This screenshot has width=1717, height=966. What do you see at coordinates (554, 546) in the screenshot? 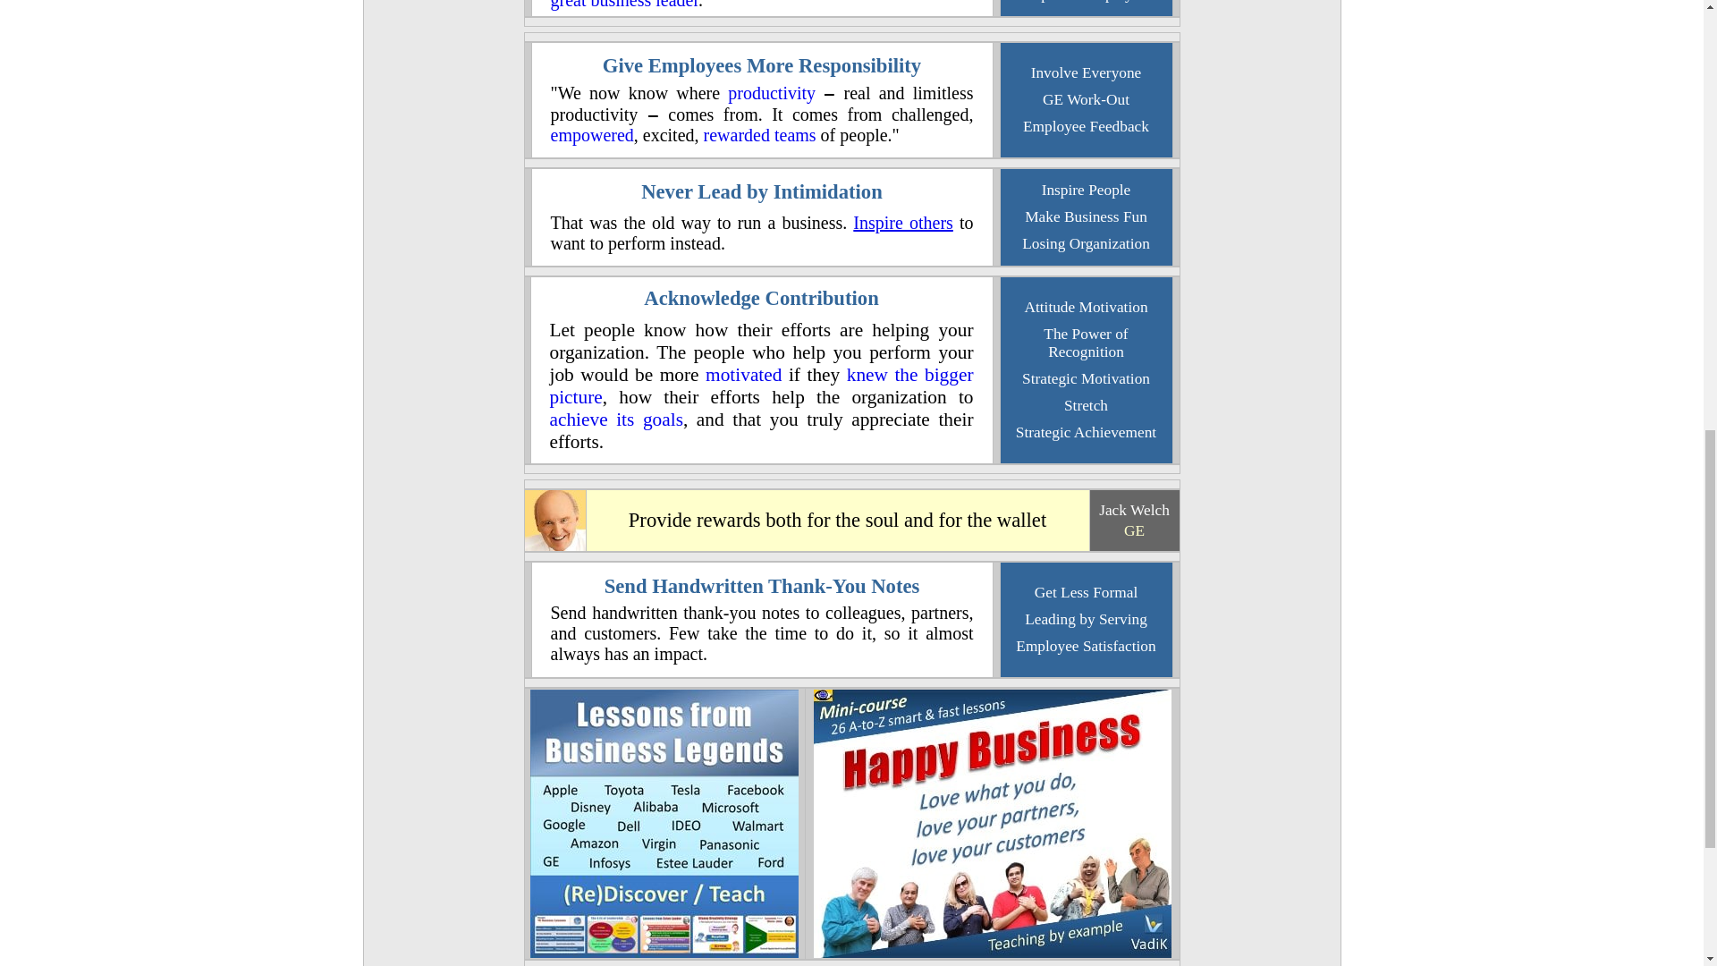
I see `Jack Welch success story and quotes` at bounding box center [554, 546].